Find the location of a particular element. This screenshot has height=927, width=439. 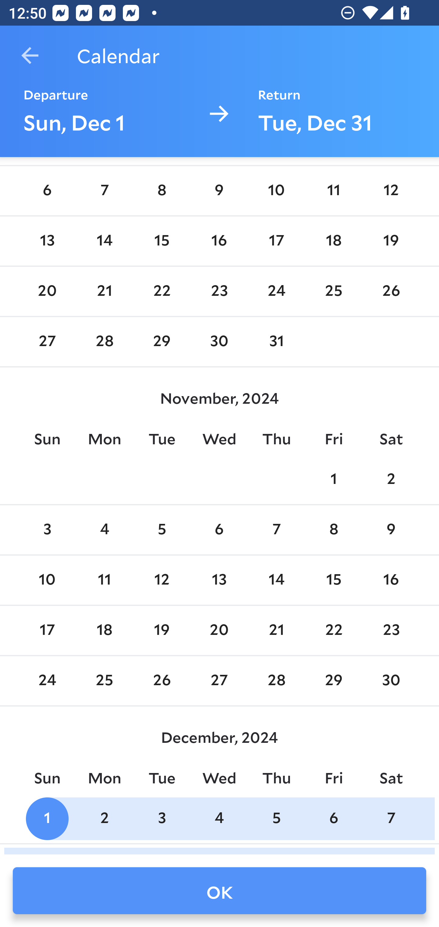

20 is located at coordinates (219, 630).